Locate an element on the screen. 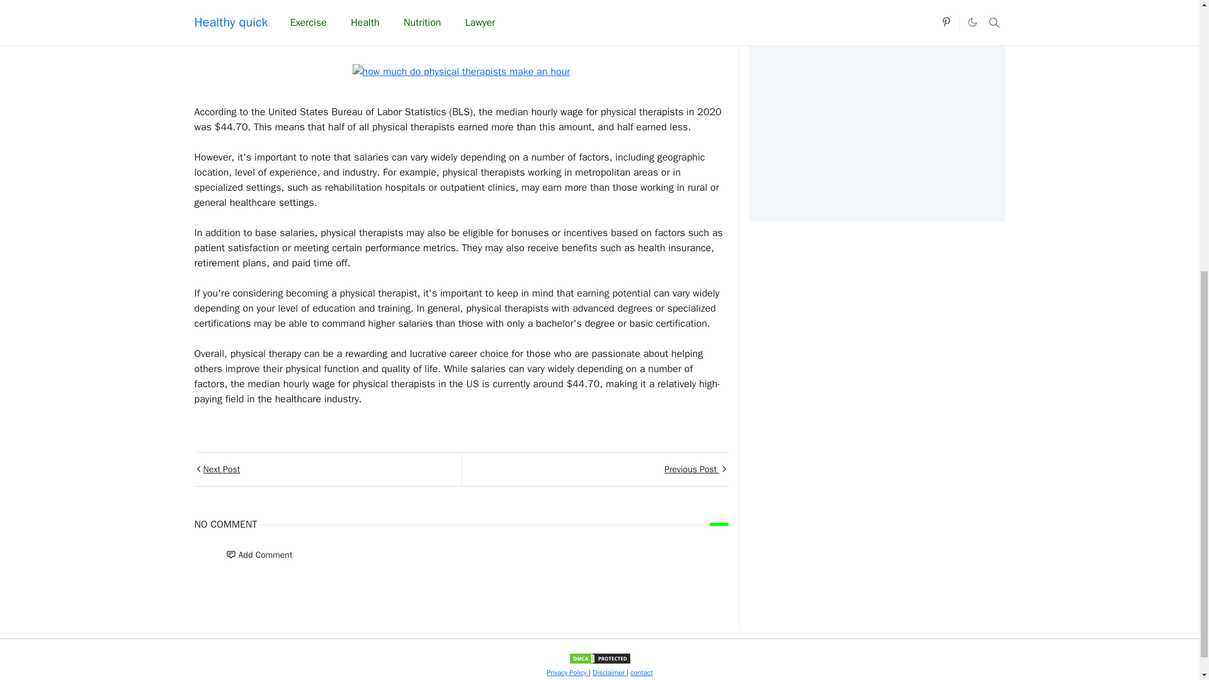 The image size is (1209, 680). Next Post is located at coordinates (327, 470).